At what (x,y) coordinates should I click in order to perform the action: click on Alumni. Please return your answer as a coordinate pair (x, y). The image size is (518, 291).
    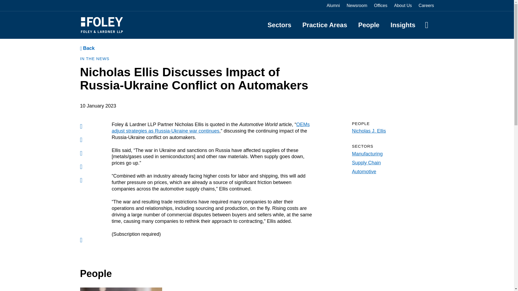
    Looking at the image, I should click on (333, 5).